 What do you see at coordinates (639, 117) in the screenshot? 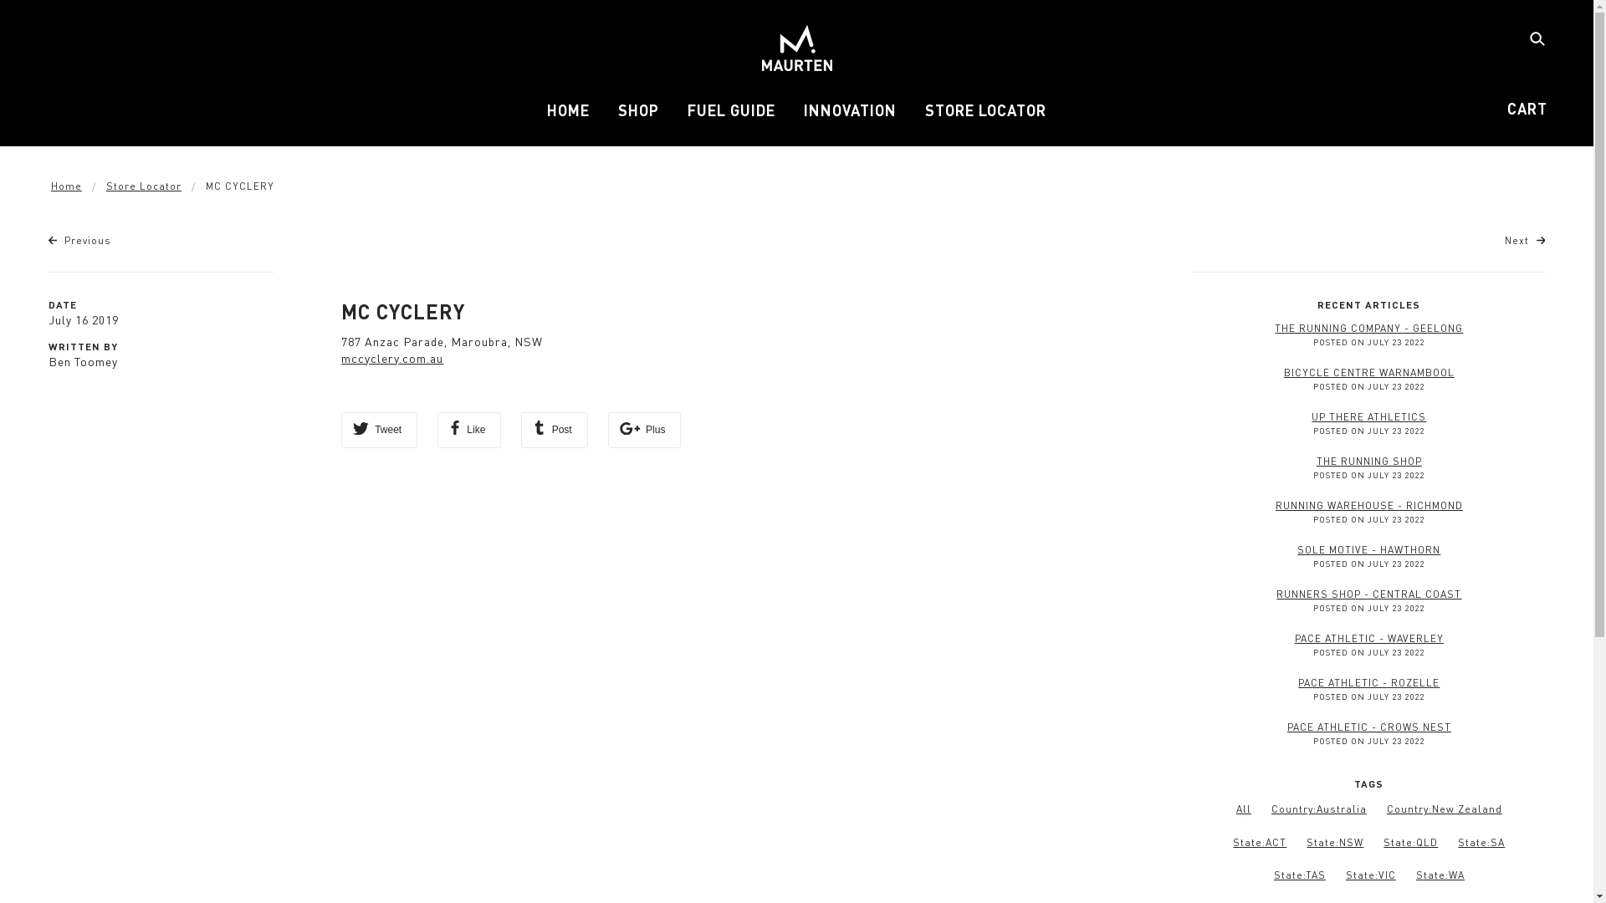
I see `SHOP` at bounding box center [639, 117].